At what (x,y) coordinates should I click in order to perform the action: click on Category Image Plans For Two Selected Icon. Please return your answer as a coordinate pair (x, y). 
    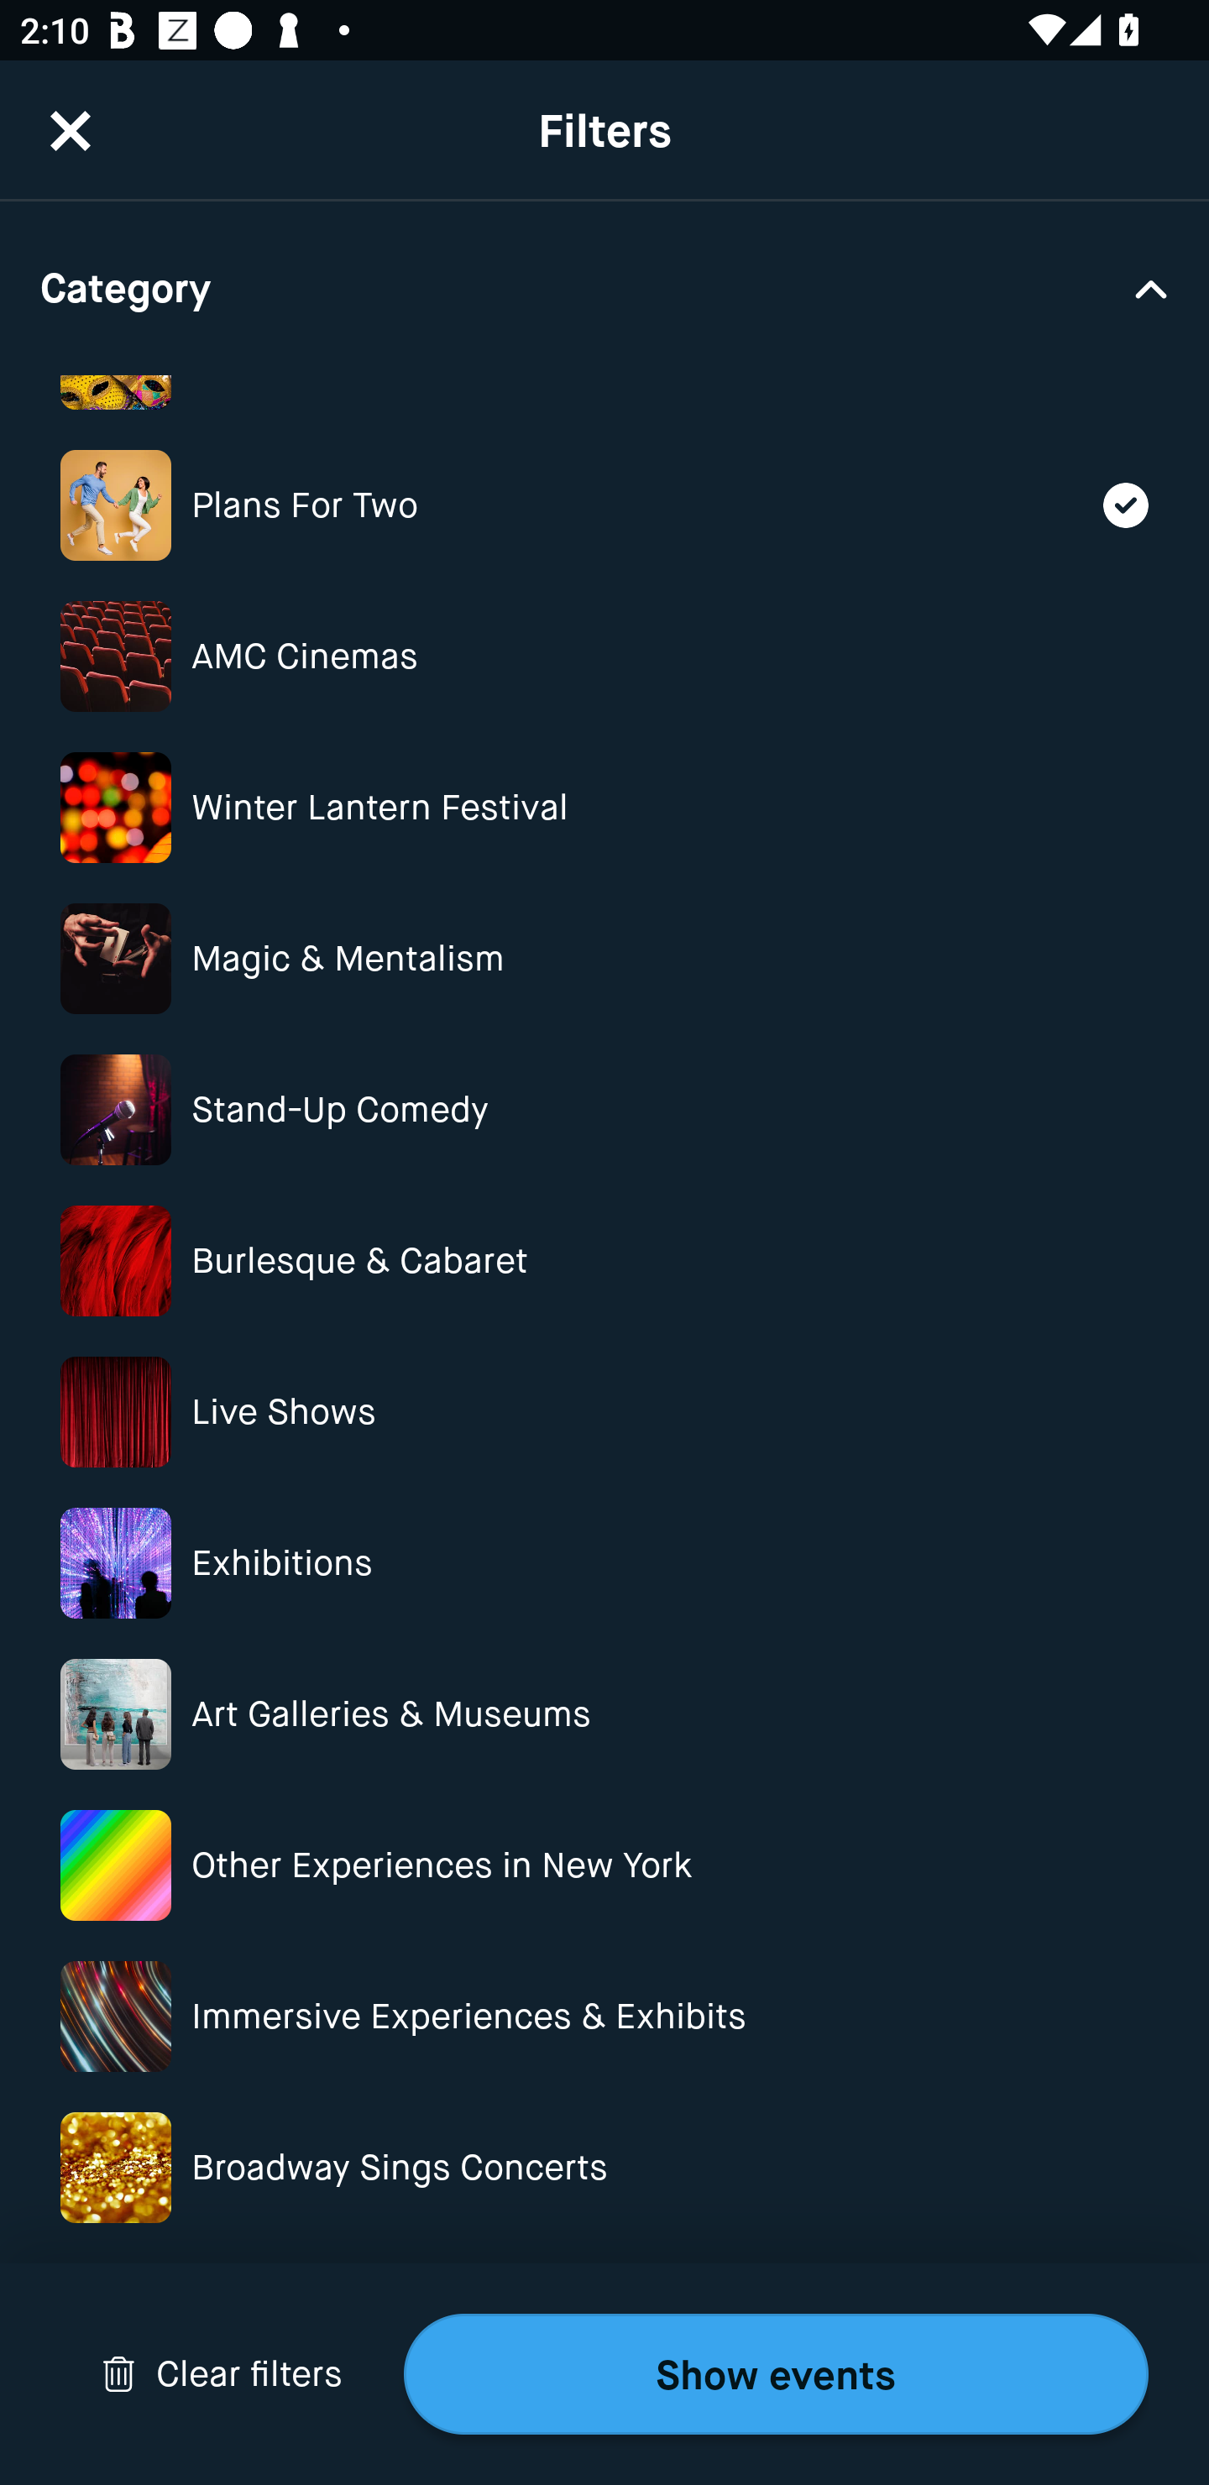
    Looking at the image, I should click on (604, 505).